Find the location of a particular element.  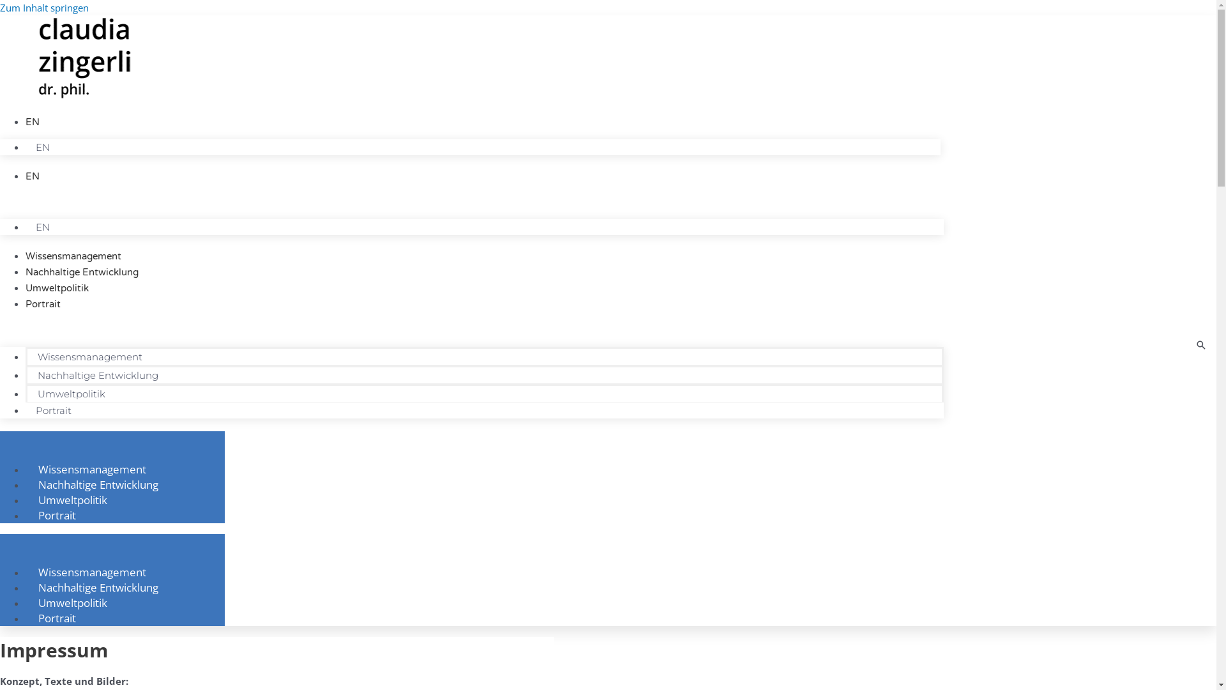

Zum Inhalt springen is located at coordinates (45, 8).